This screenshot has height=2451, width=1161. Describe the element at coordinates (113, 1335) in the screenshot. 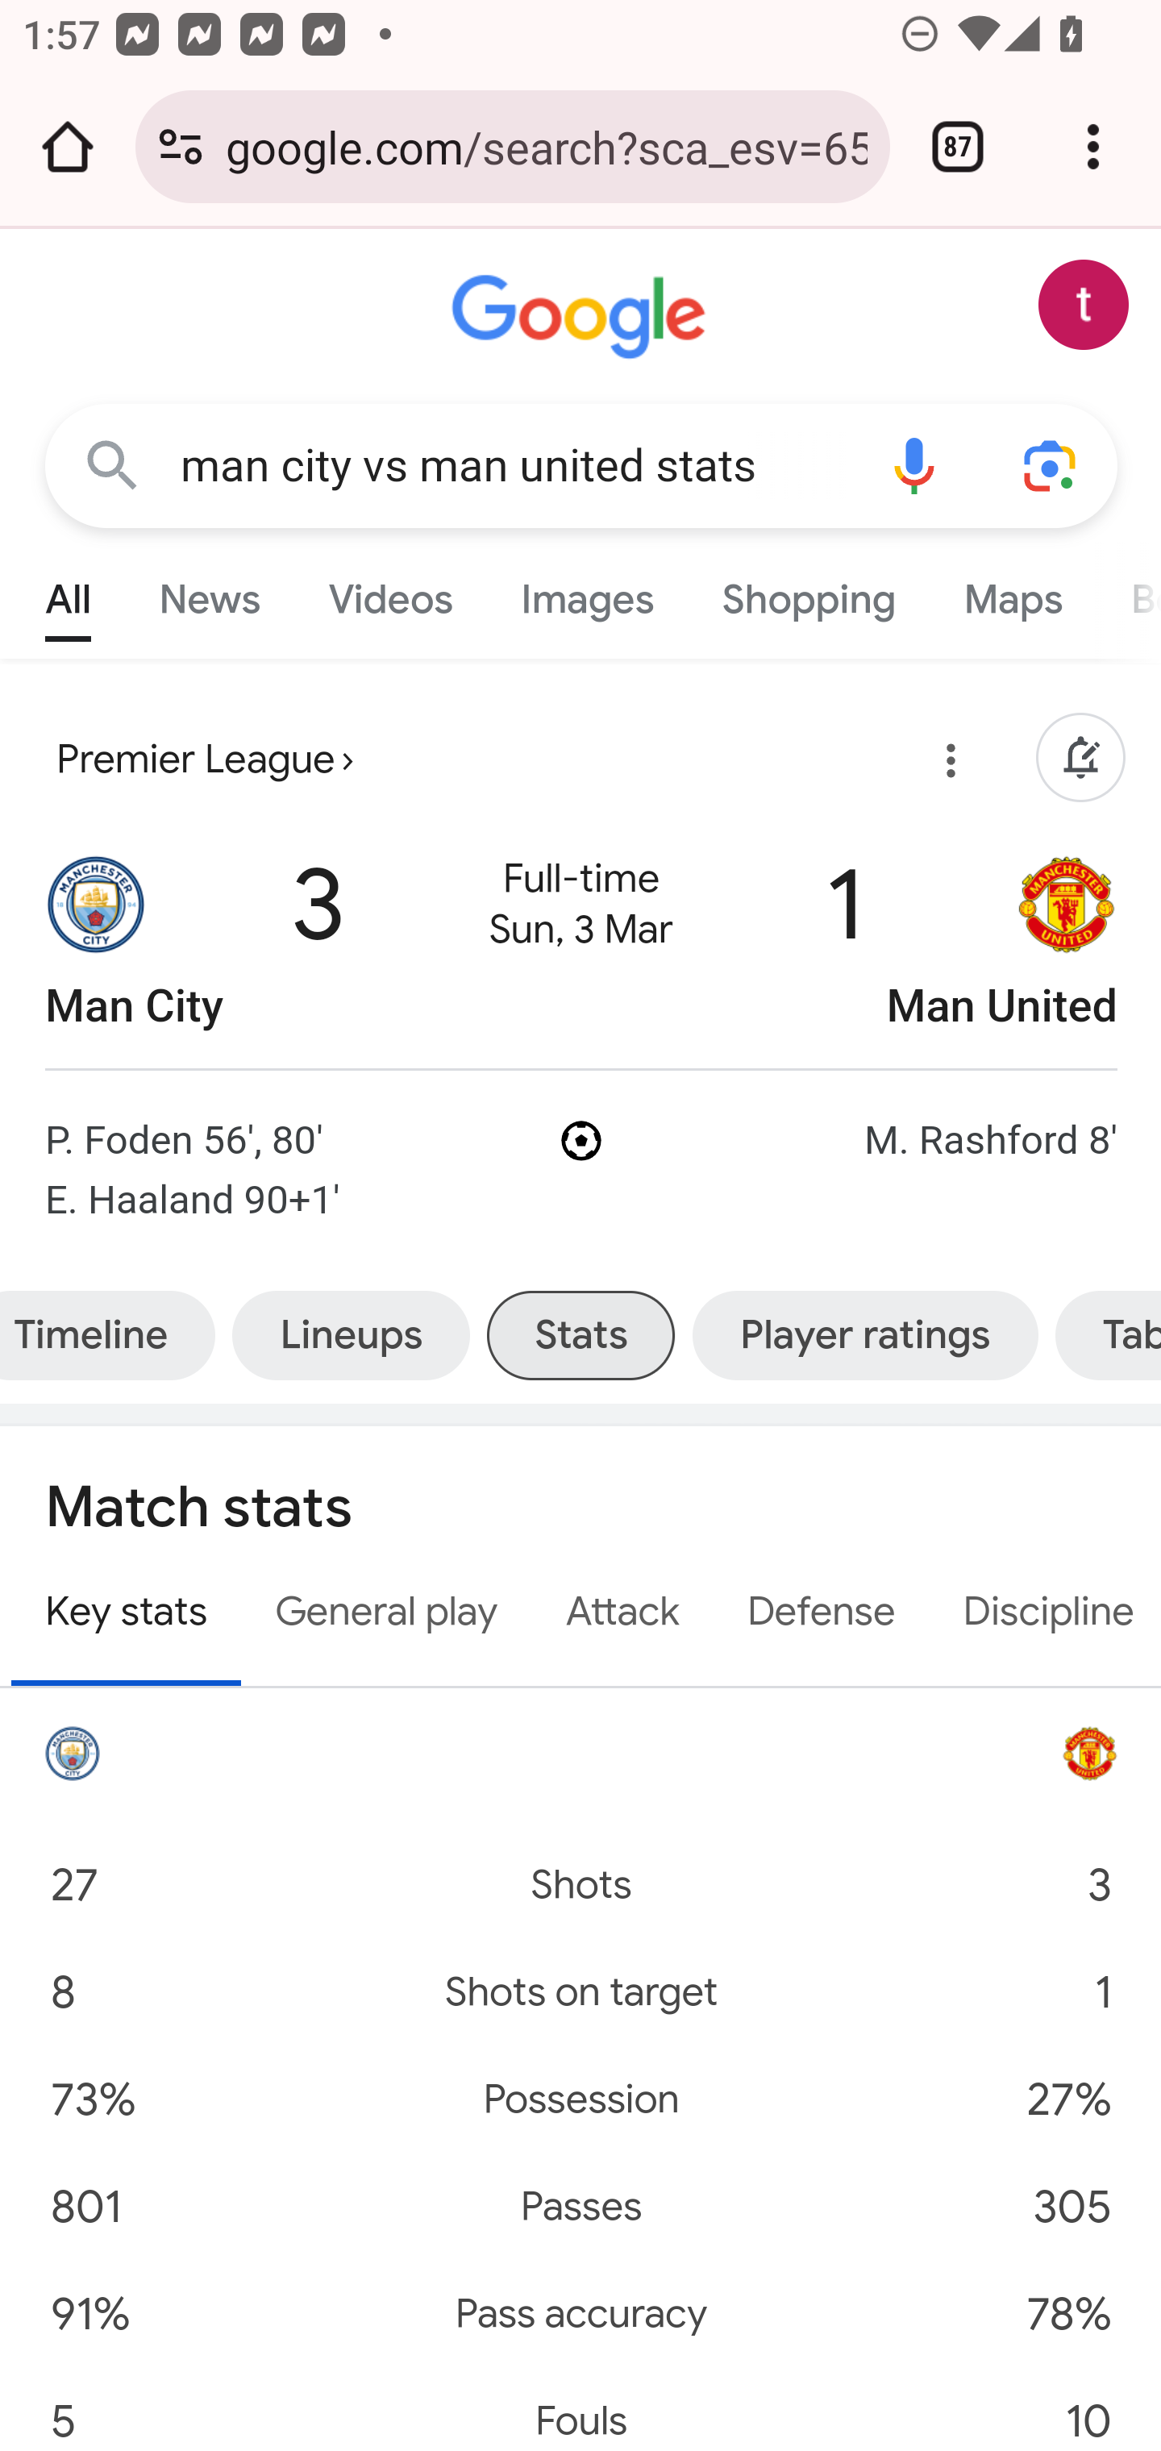

I see `Timeline` at that location.